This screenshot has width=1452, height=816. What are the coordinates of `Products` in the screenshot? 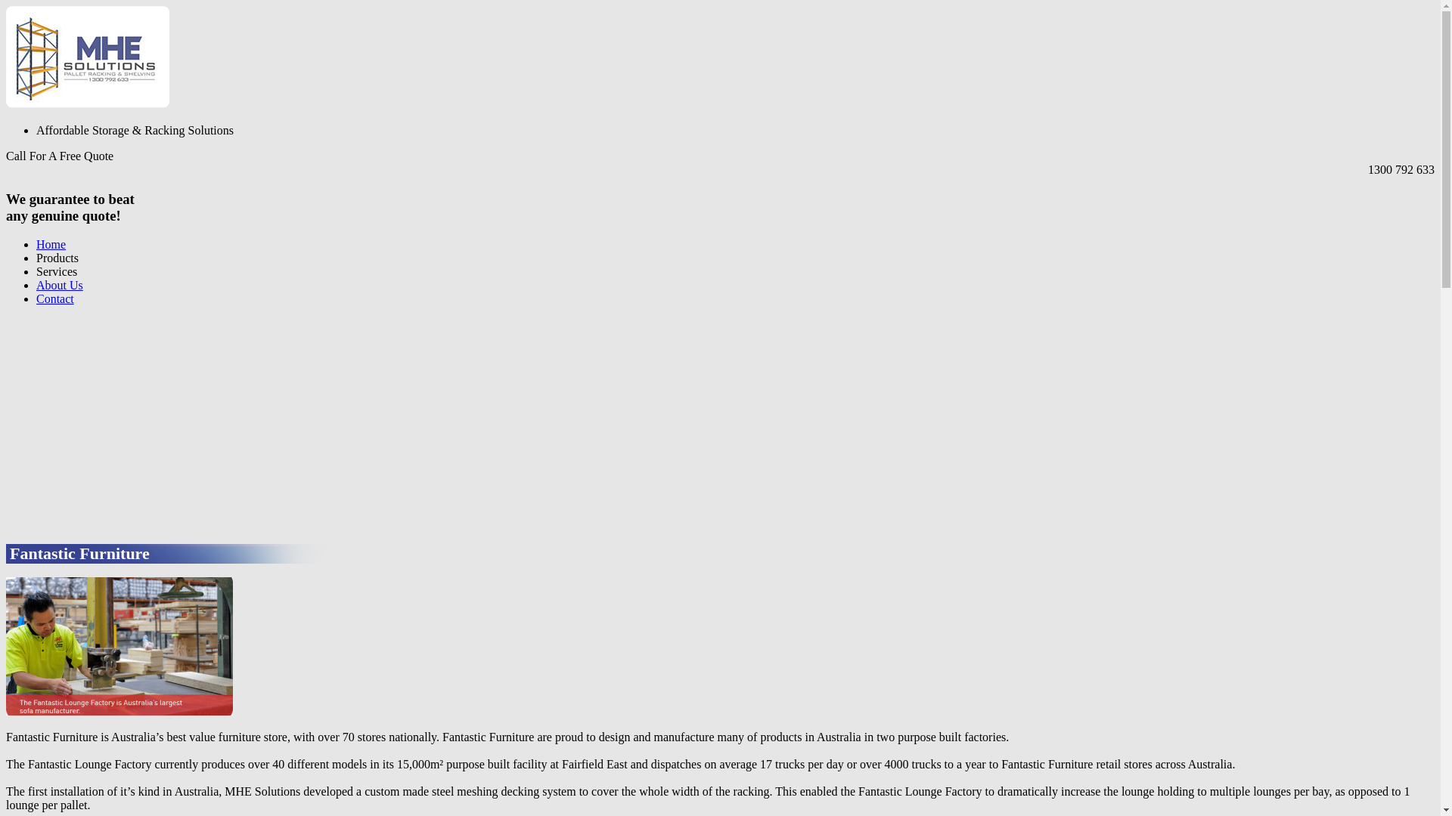 It's located at (57, 258).